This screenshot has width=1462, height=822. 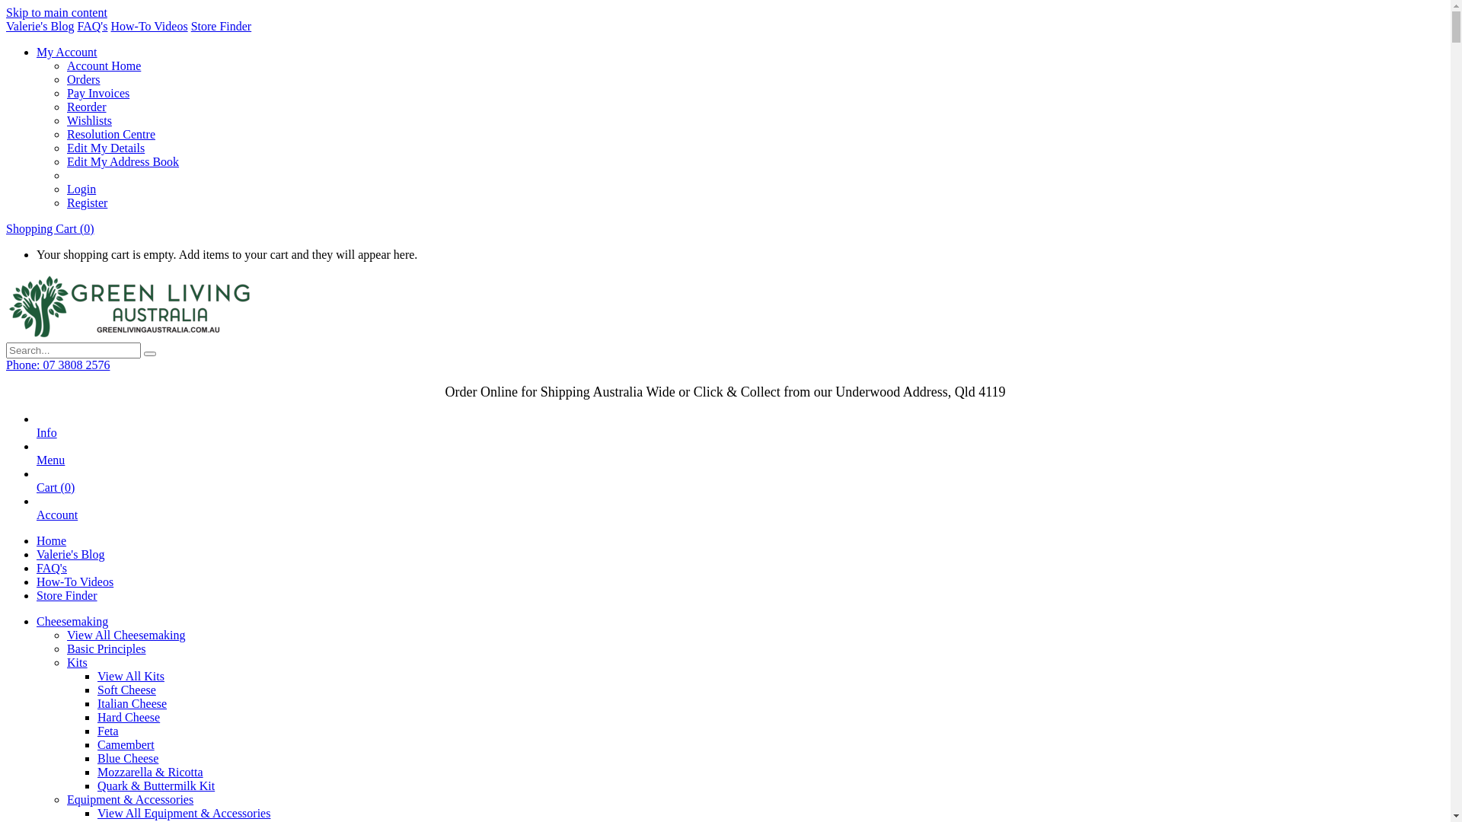 What do you see at coordinates (98, 93) in the screenshot?
I see `Pay Invoices` at bounding box center [98, 93].